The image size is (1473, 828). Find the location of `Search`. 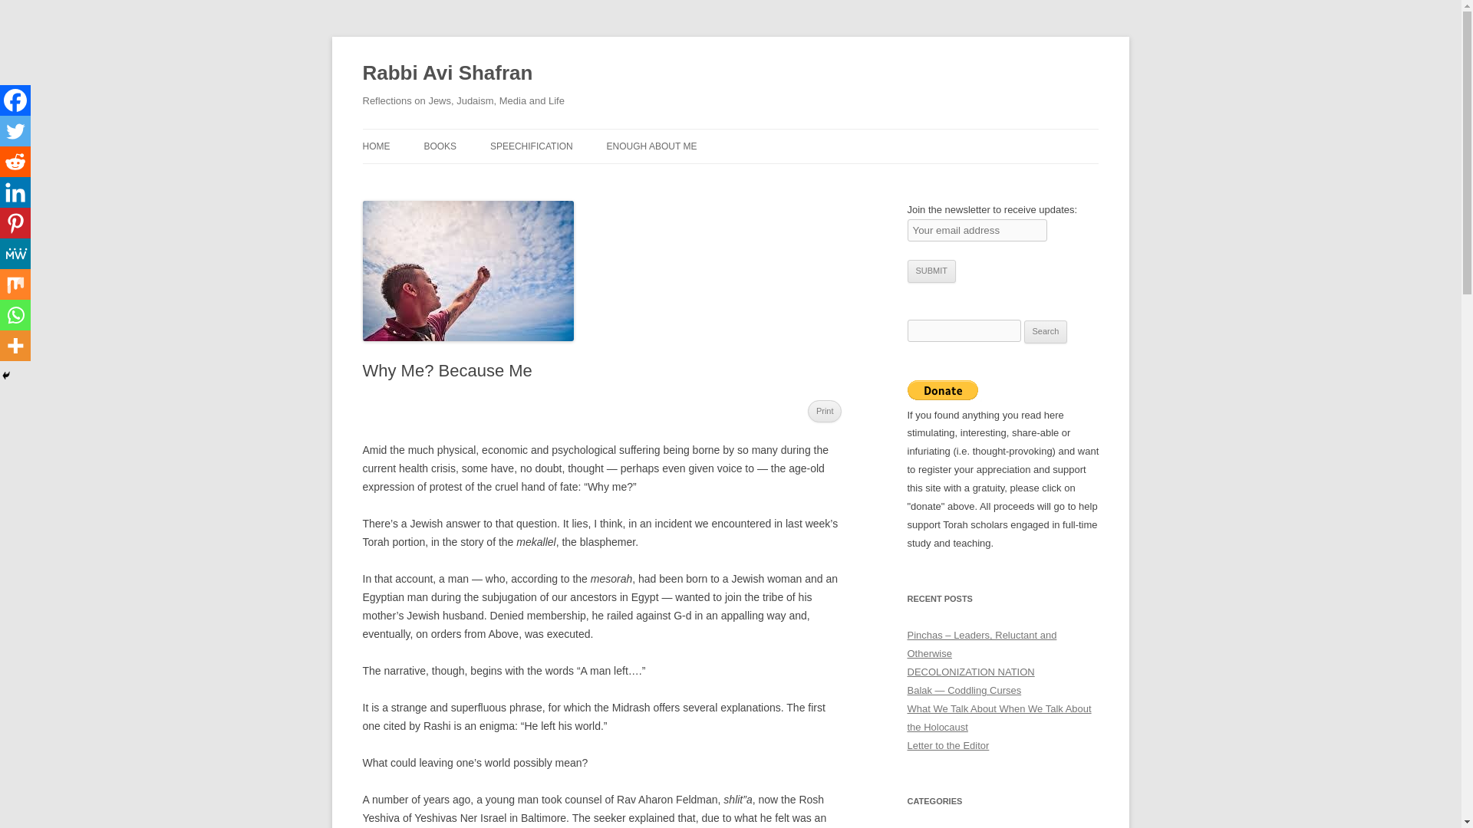

Search is located at coordinates (1046, 331).